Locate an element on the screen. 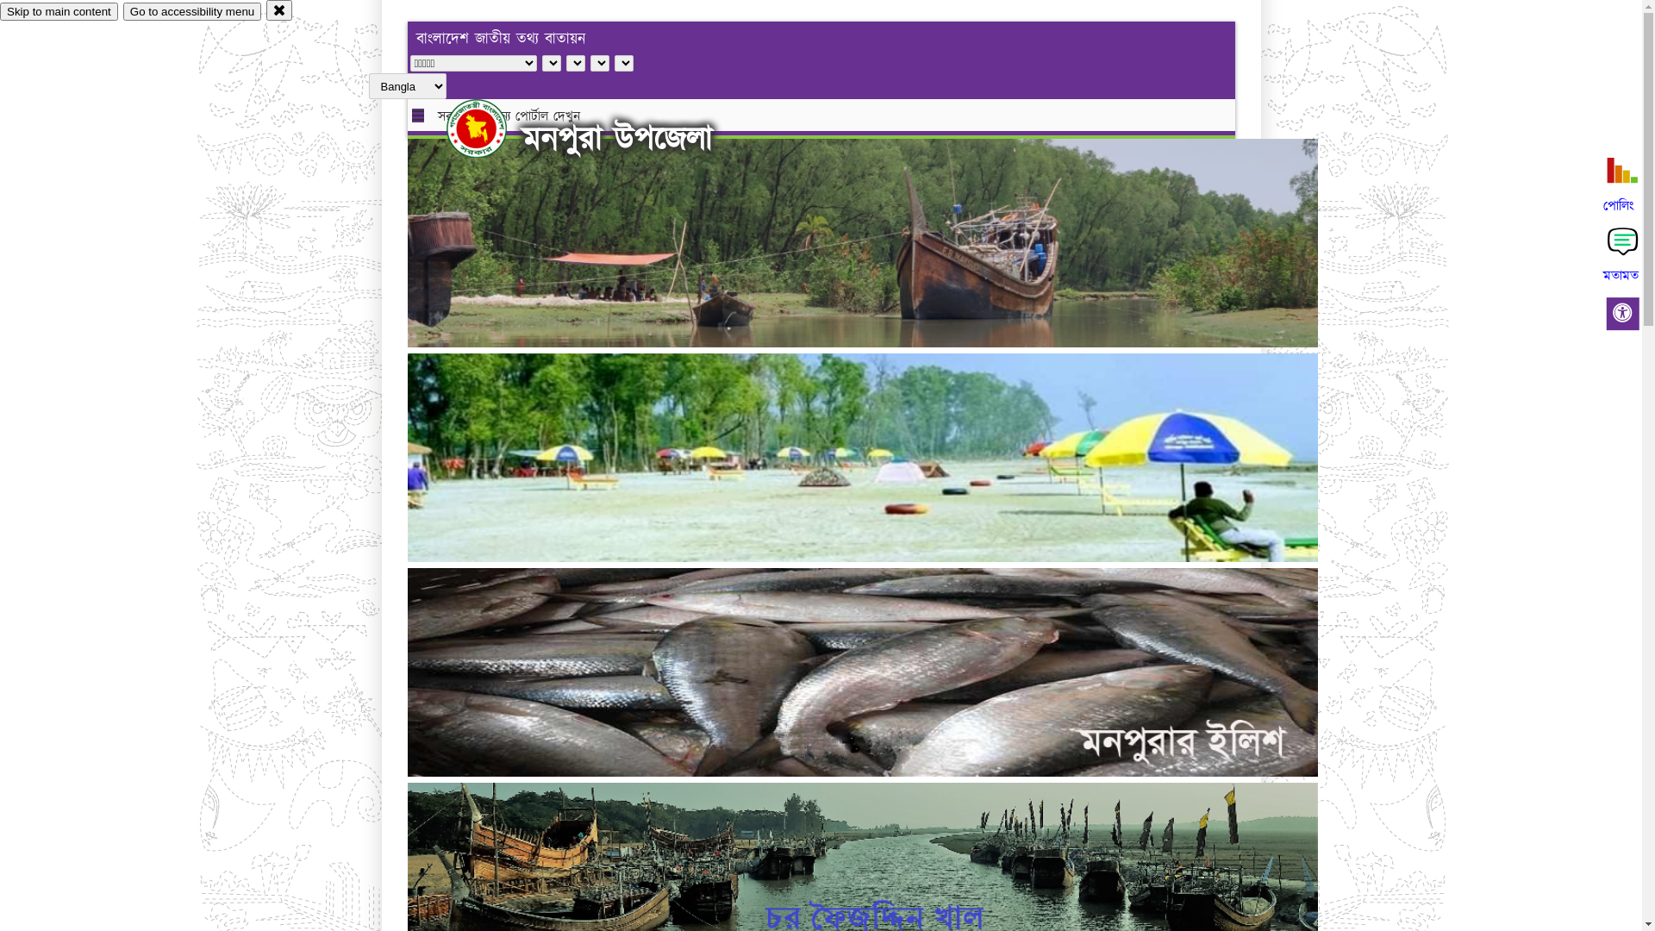 This screenshot has width=1655, height=931. Go to accessibility menu is located at coordinates (192, 12).